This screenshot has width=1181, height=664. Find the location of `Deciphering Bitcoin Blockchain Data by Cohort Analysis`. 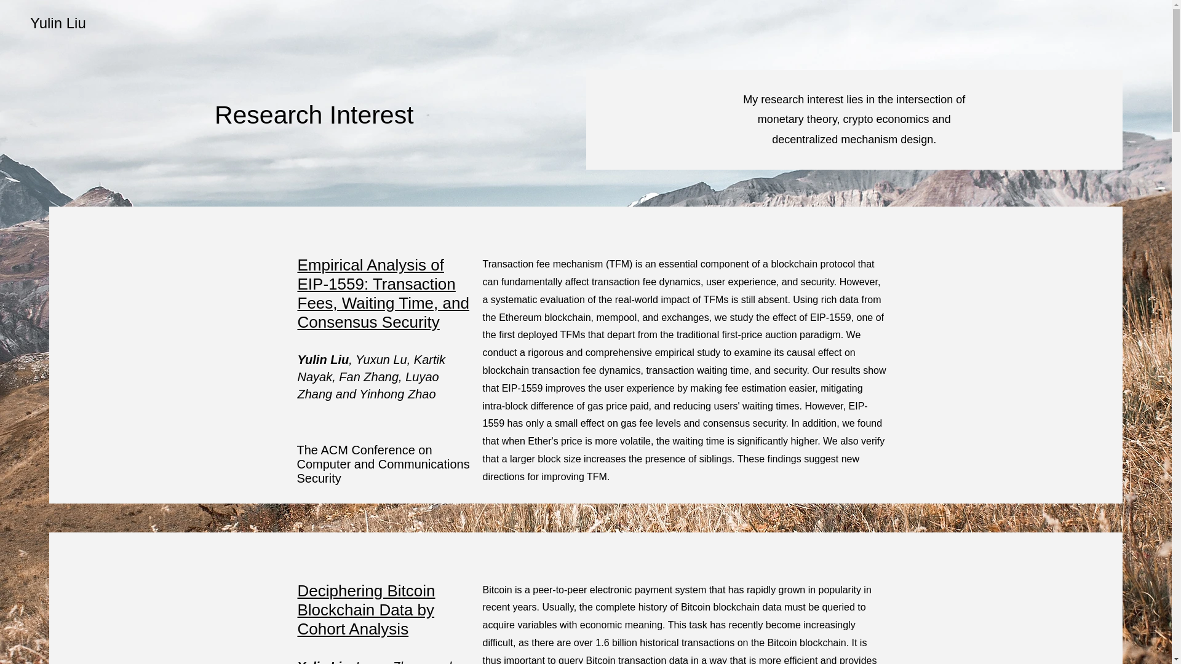

Deciphering Bitcoin Blockchain Data by Cohort Analysis is located at coordinates (367, 610).